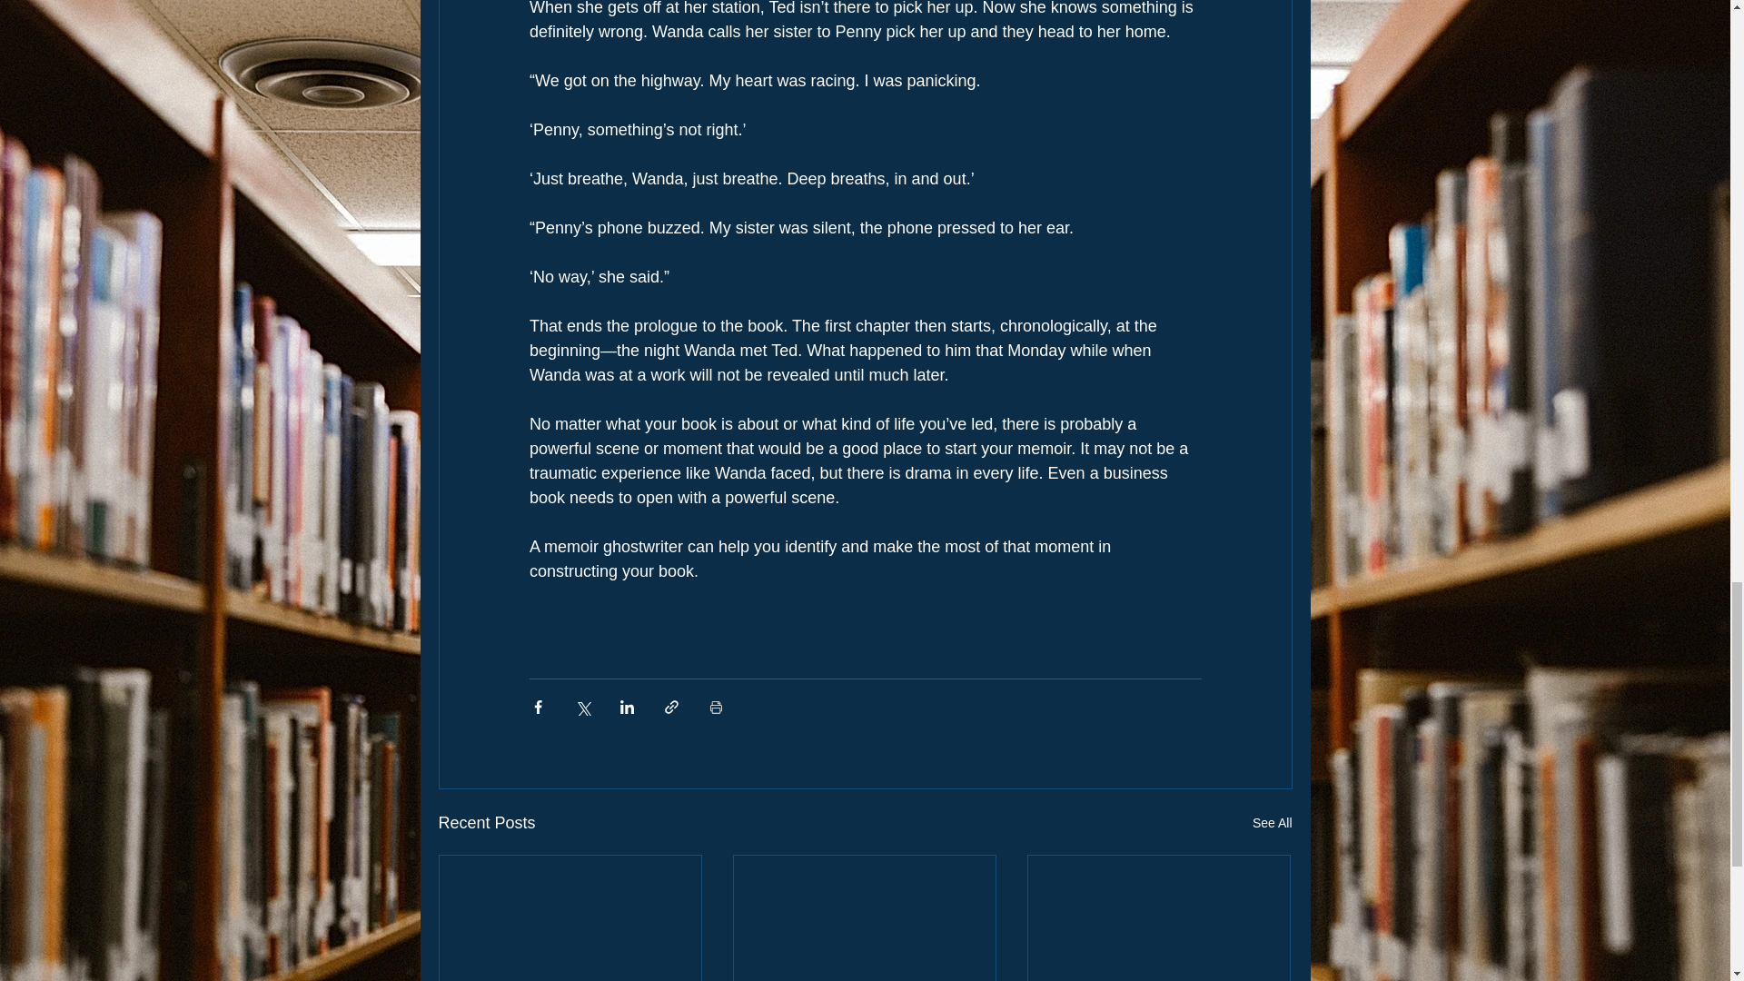 The height and width of the screenshot is (981, 1744). Describe the element at coordinates (1272, 823) in the screenshot. I see `See All` at that location.